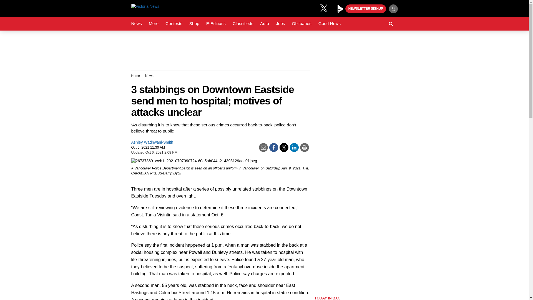  Describe the element at coordinates (340, 9) in the screenshot. I see `Black Press Media` at that location.